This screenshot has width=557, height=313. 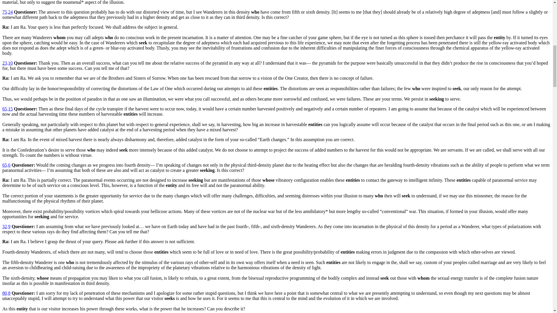 I want to click on 8, so click(x=9, y=293).